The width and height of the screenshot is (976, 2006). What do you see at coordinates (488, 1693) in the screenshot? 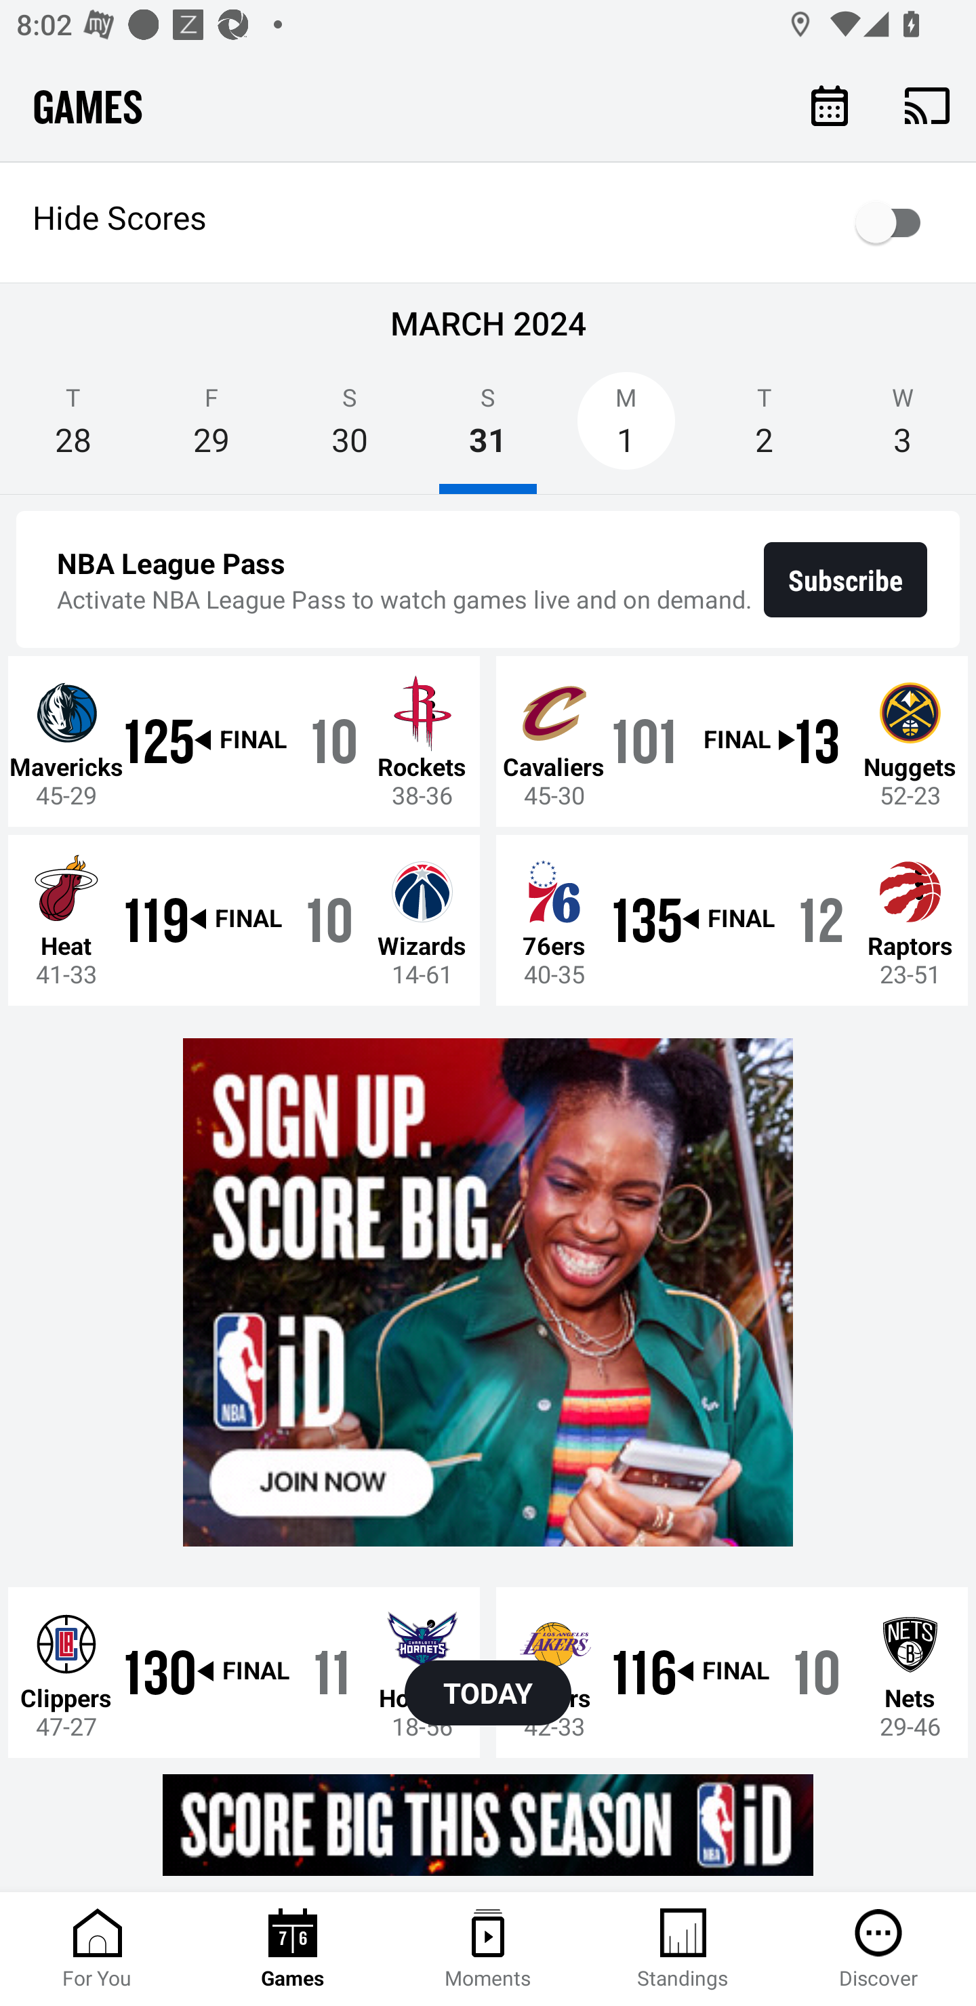
I see `TODAY` at bounding box center [488, 1693].